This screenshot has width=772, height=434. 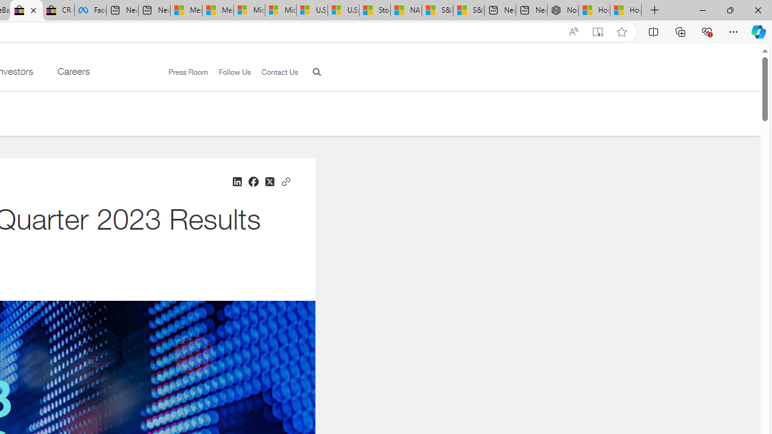 I want to click on Press Room, so click(x=188, y=72).